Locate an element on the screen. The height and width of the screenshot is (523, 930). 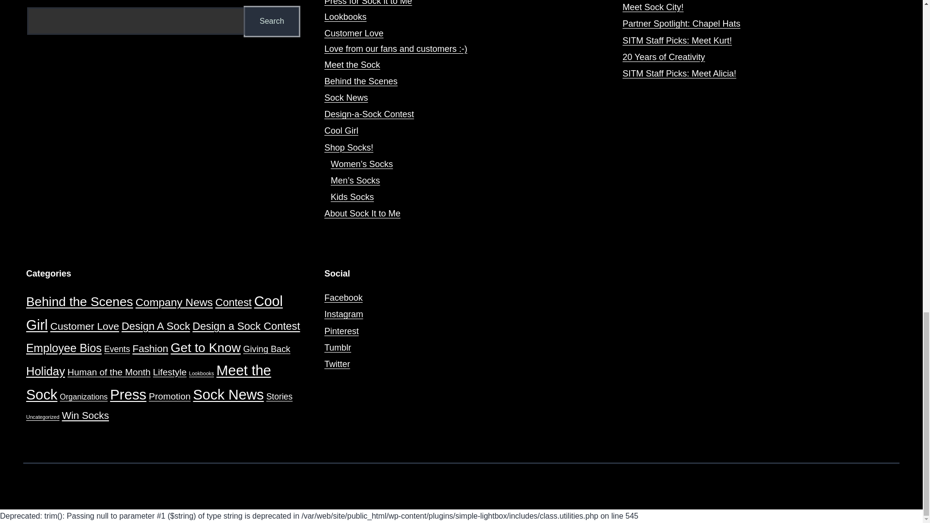
Behind the Scenes is located at coordinates (79, 302).